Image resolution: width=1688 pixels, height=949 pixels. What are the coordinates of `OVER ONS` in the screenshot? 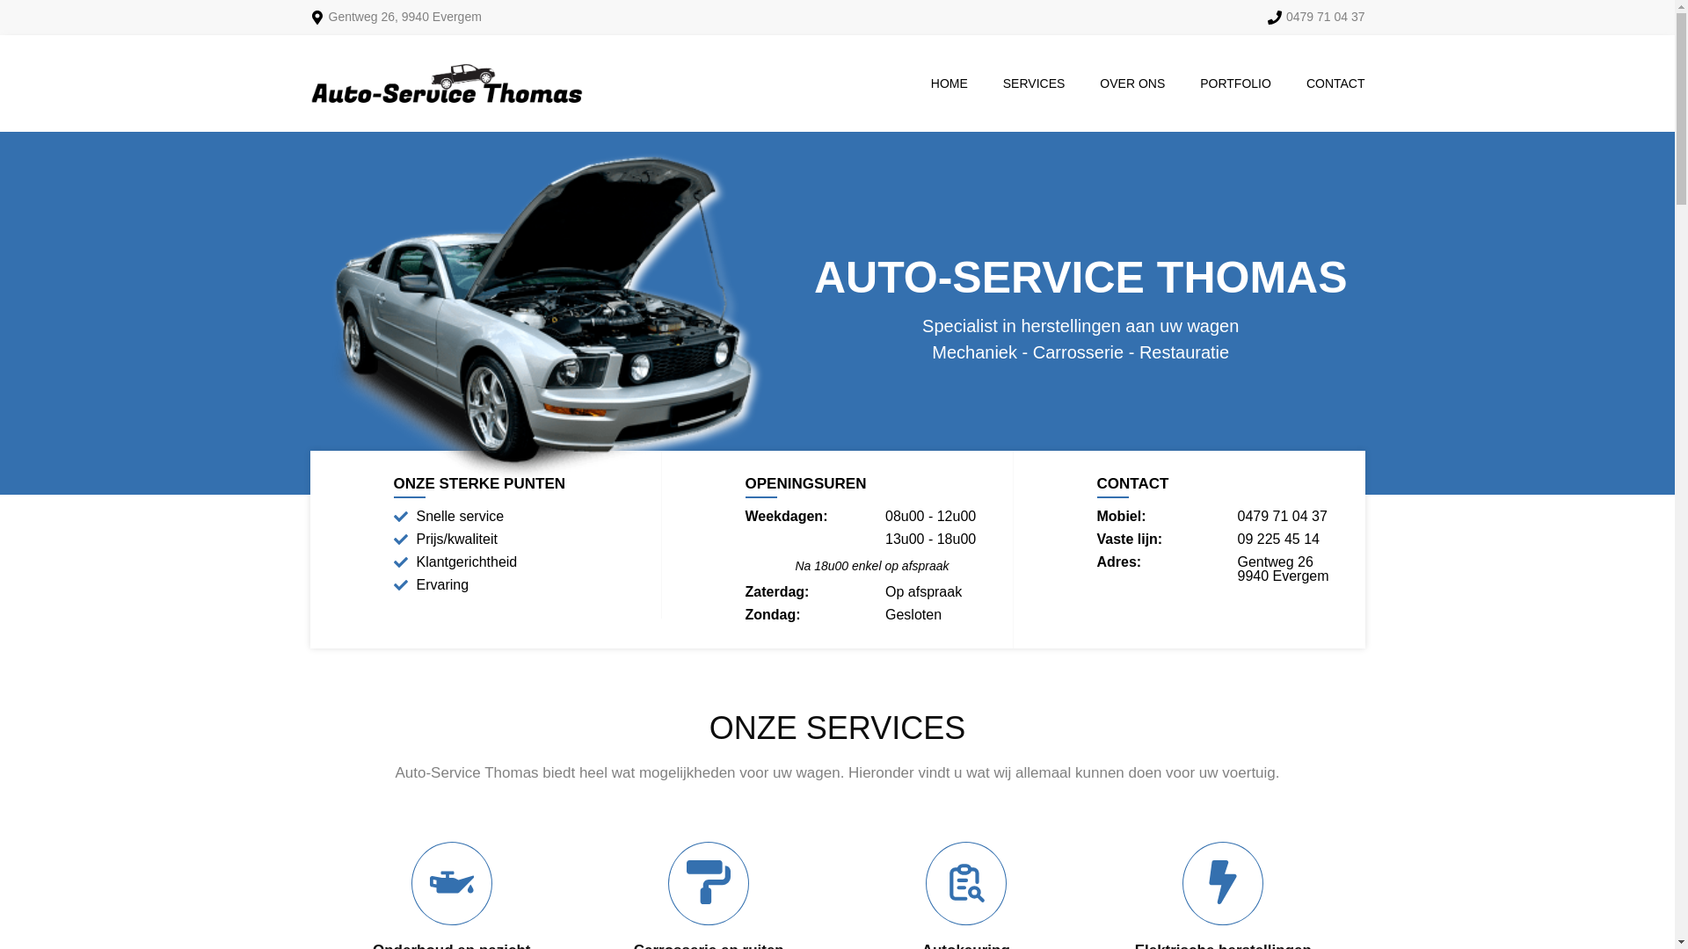 It's located at (1132, 83).